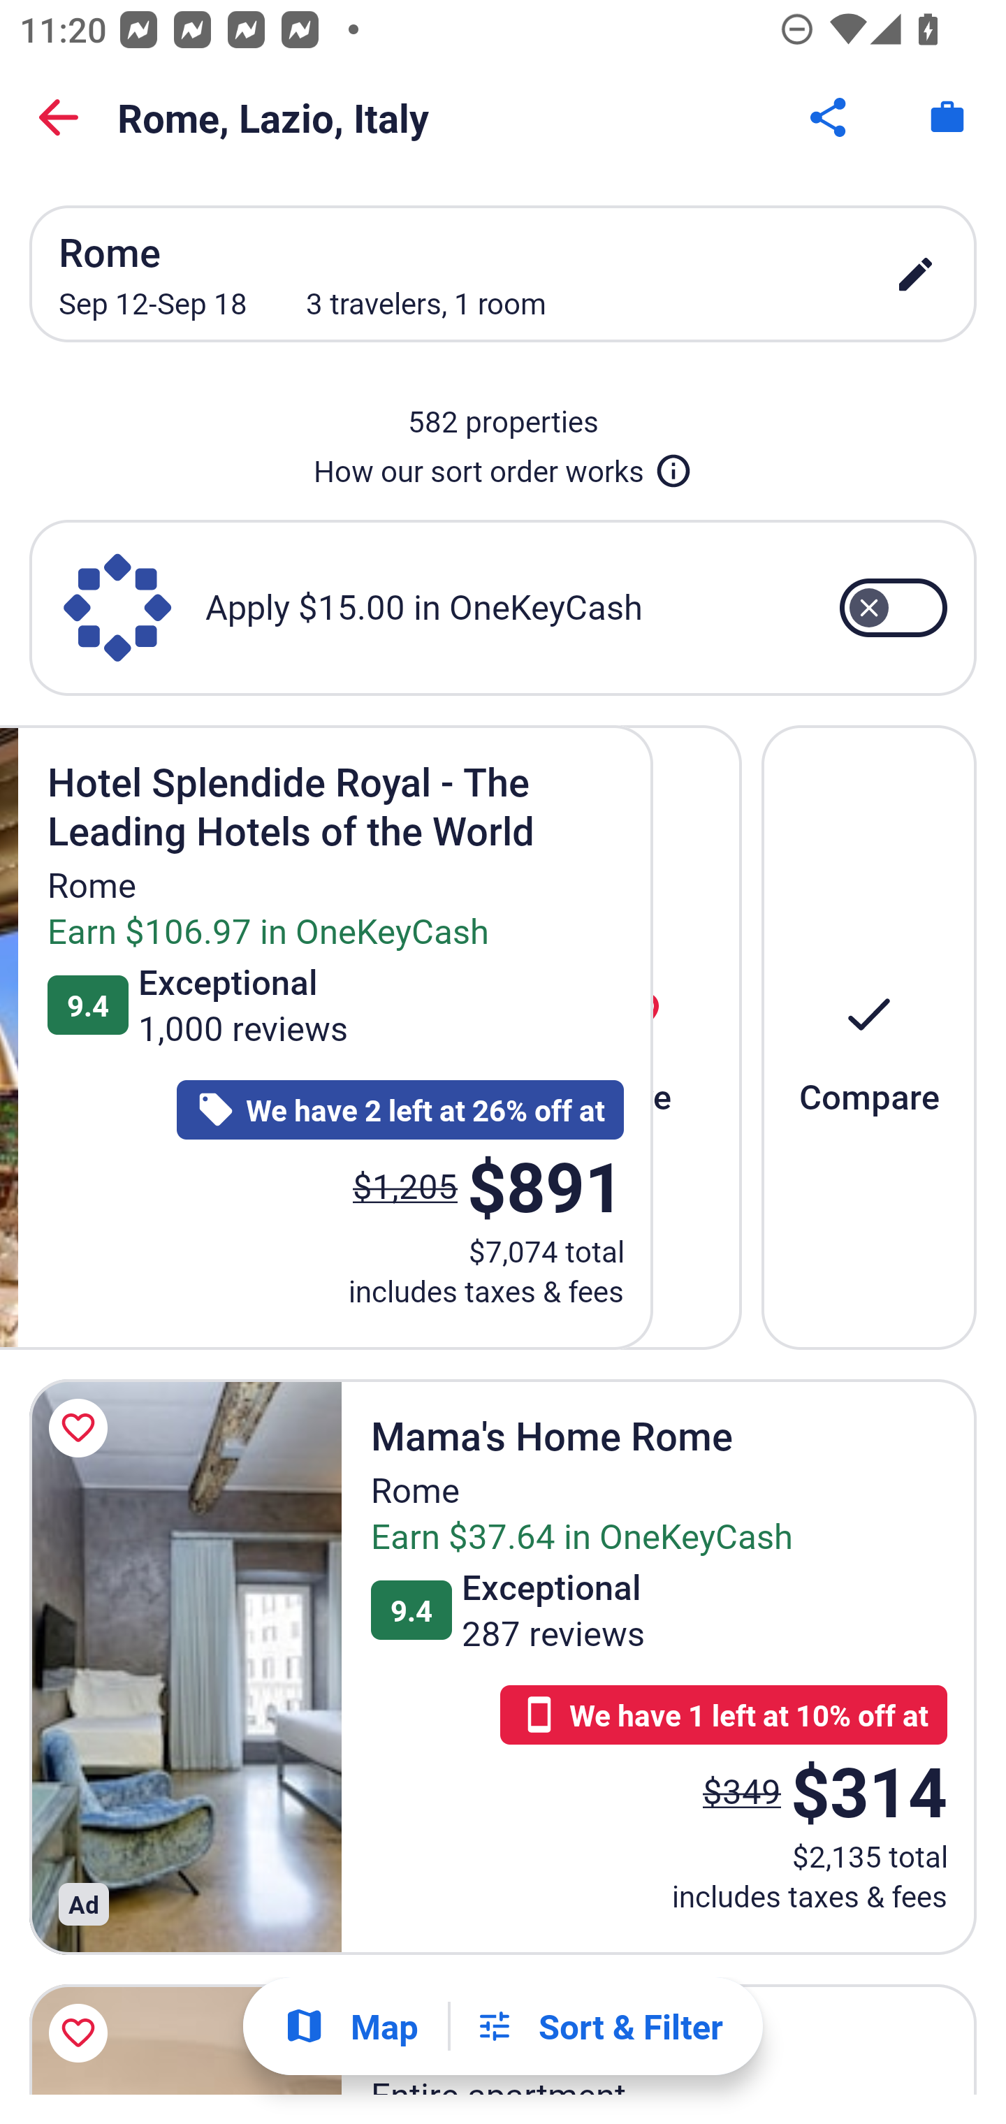 This screenshot has width=1006, height=2124. I want to click on Compare, so click(869, 1037).